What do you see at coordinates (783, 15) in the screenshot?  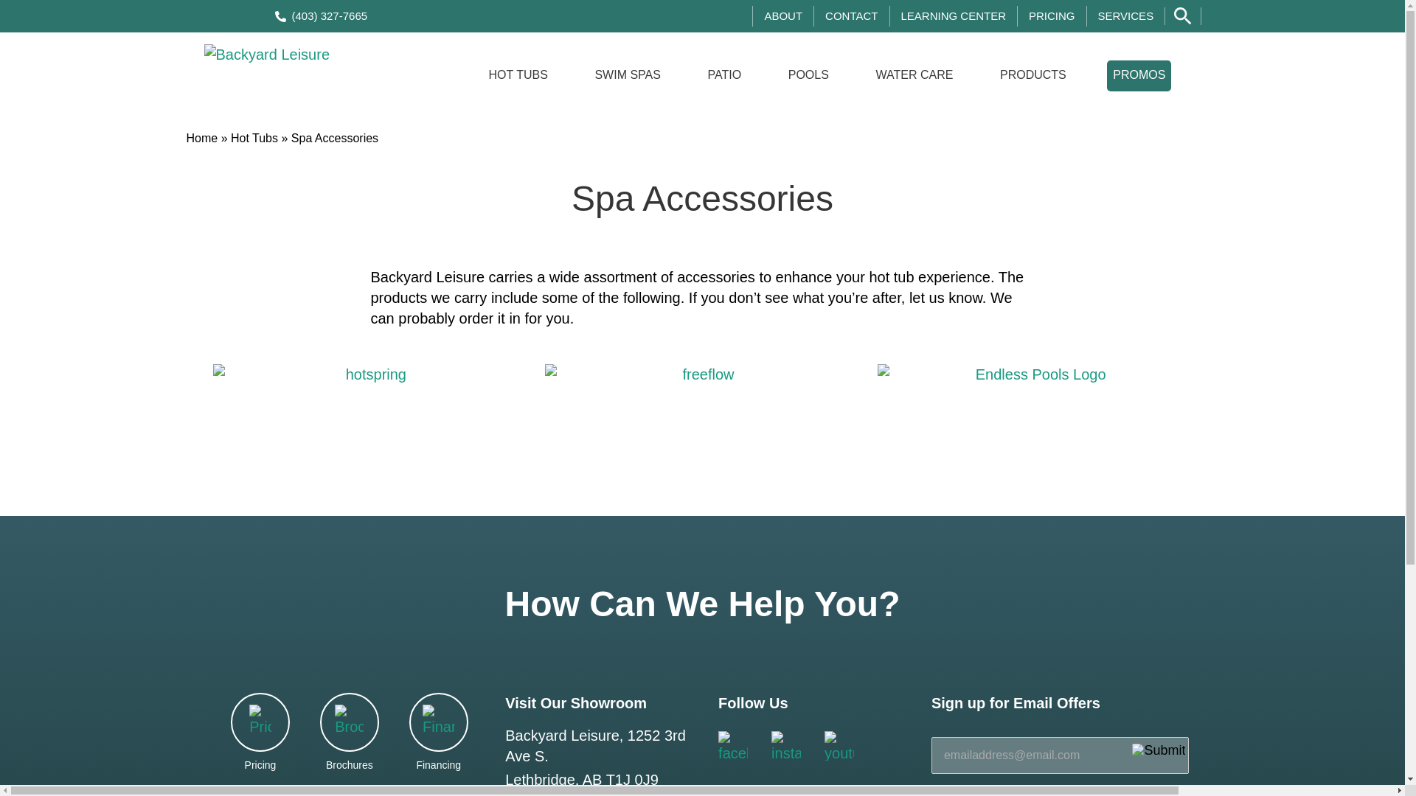 I see `ABOUT` at bounding box center [783, 15].